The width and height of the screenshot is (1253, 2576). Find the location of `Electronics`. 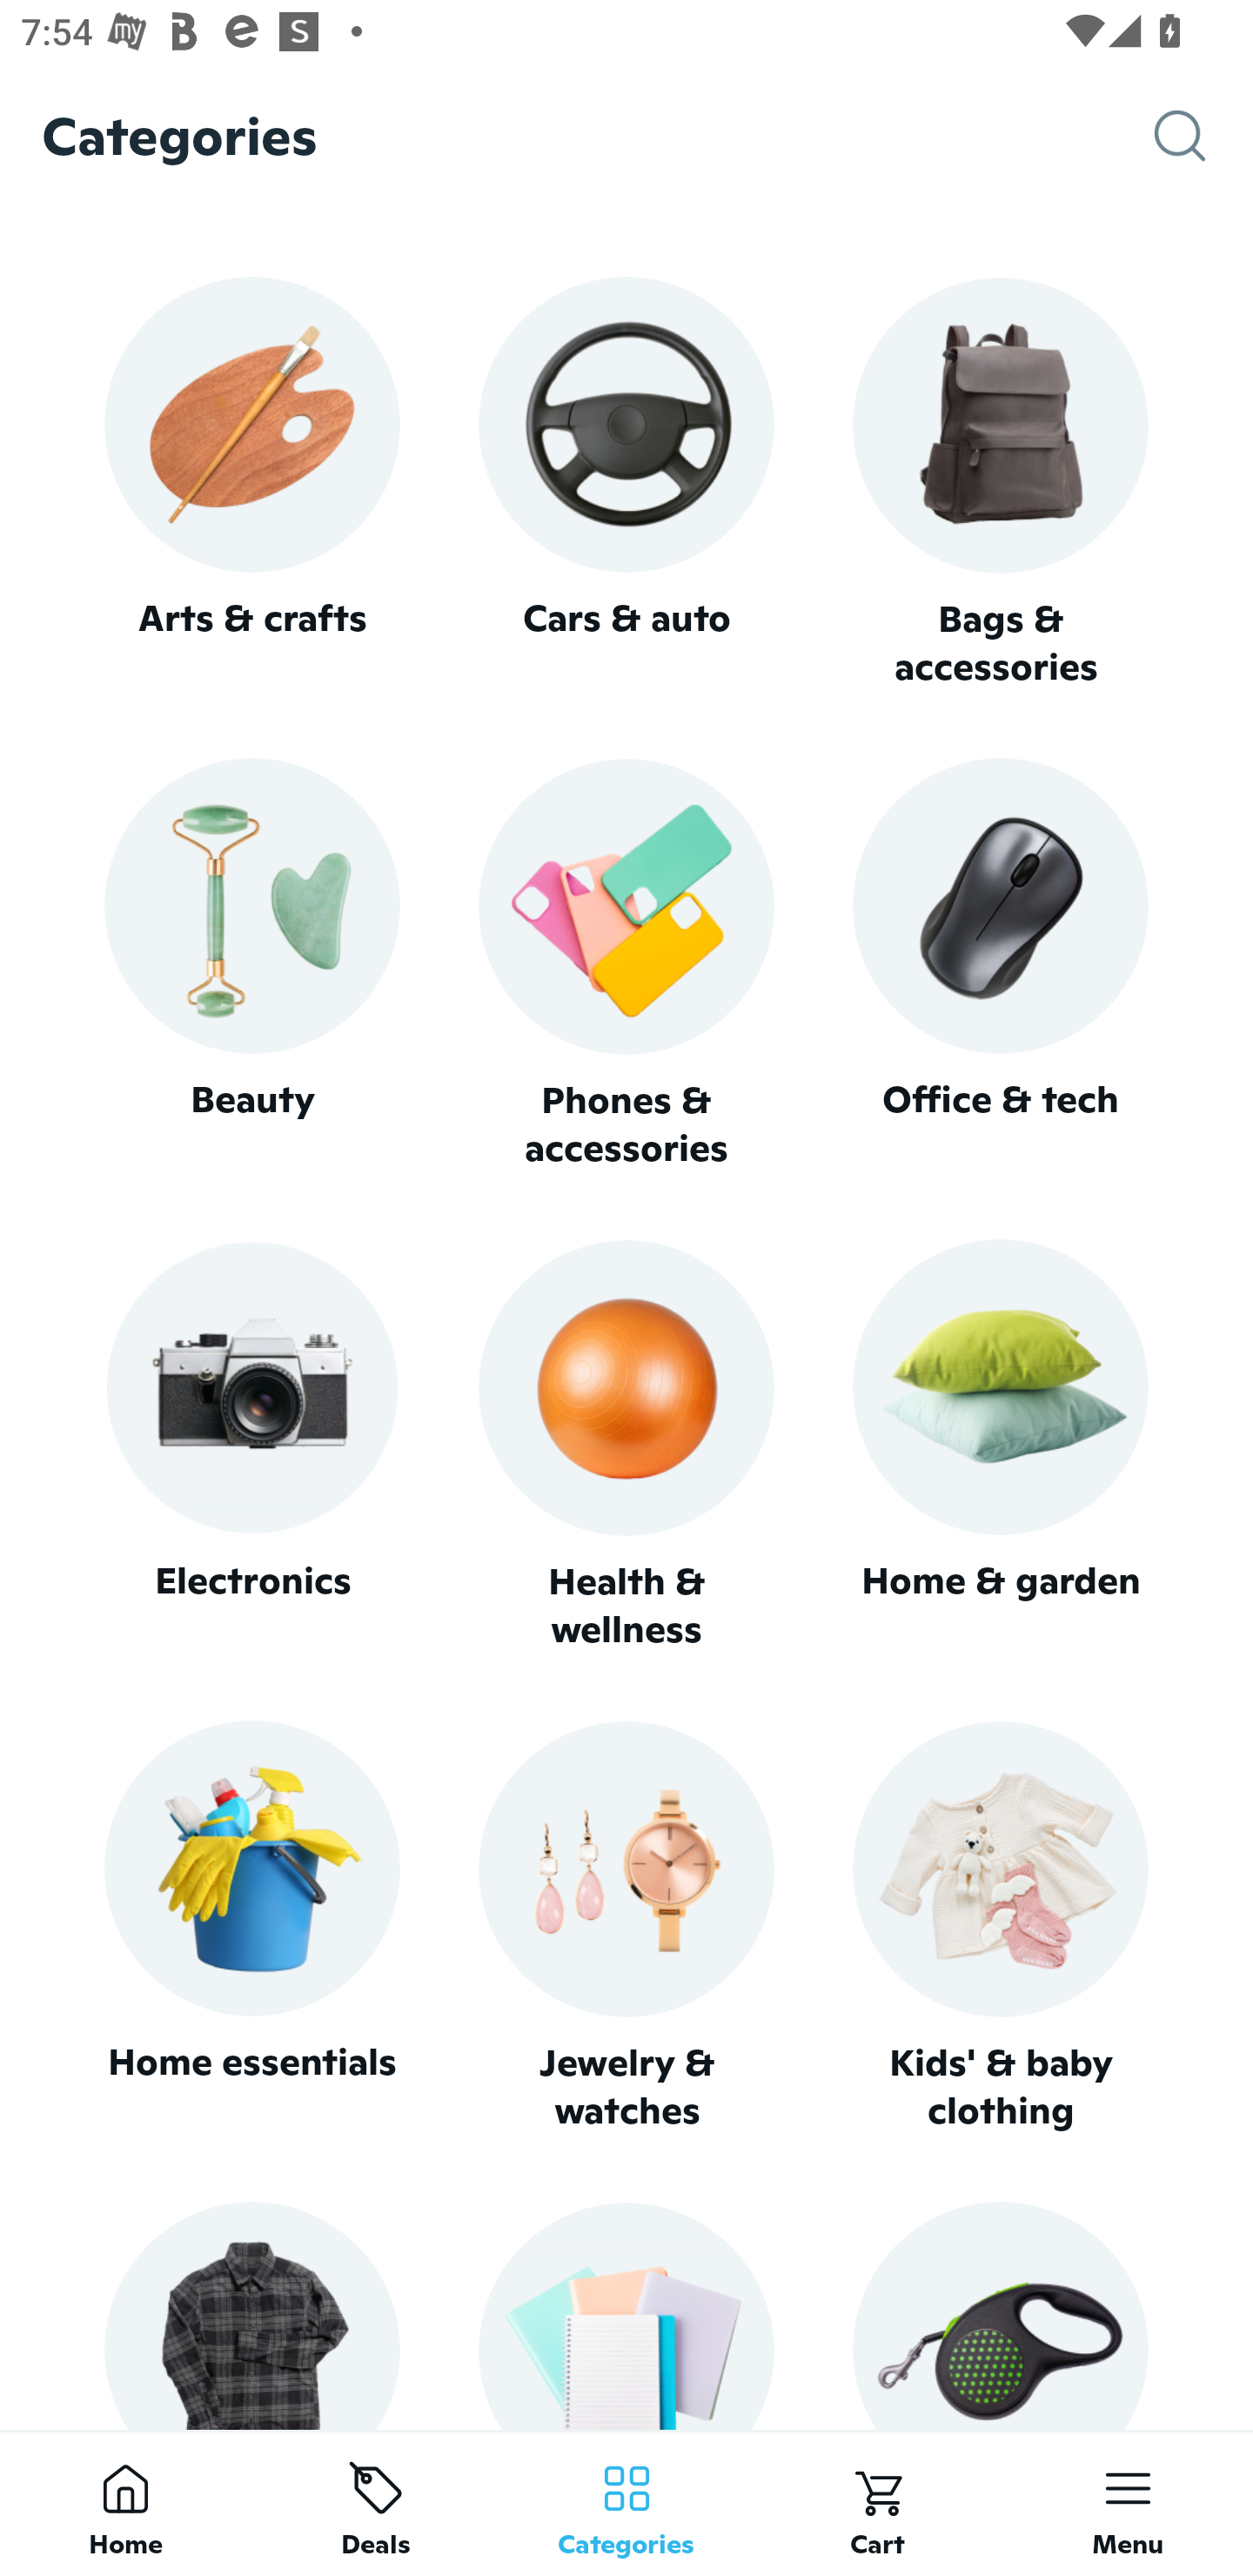

Electronics is located at coordinates (251, 1446).